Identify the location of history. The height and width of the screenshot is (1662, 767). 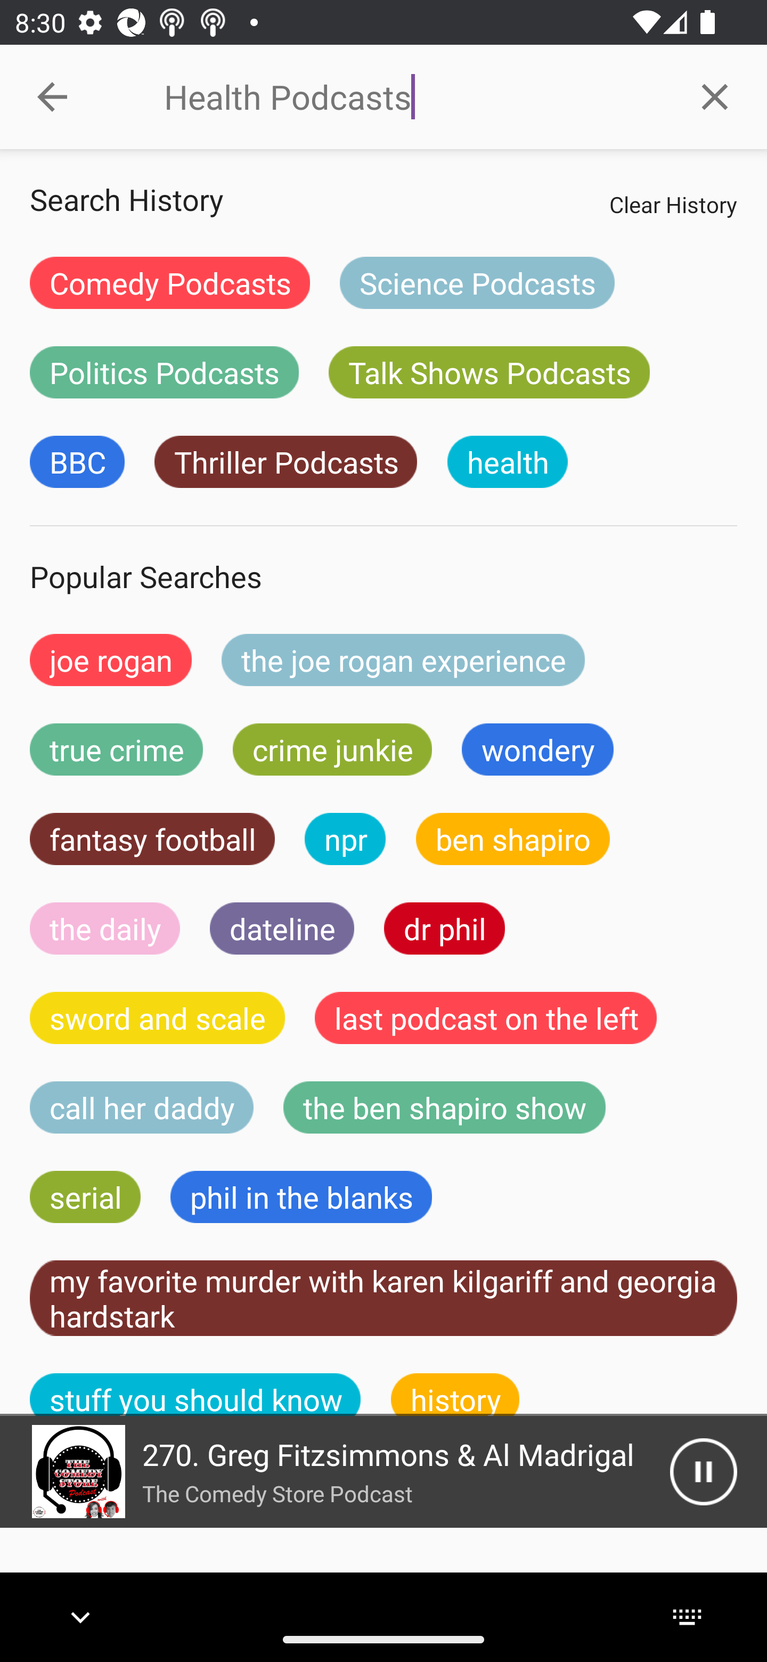
(455, 1395).